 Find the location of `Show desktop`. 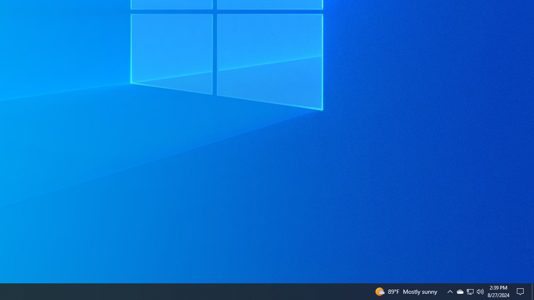

Show desktop is located at coordinates (470, 292).